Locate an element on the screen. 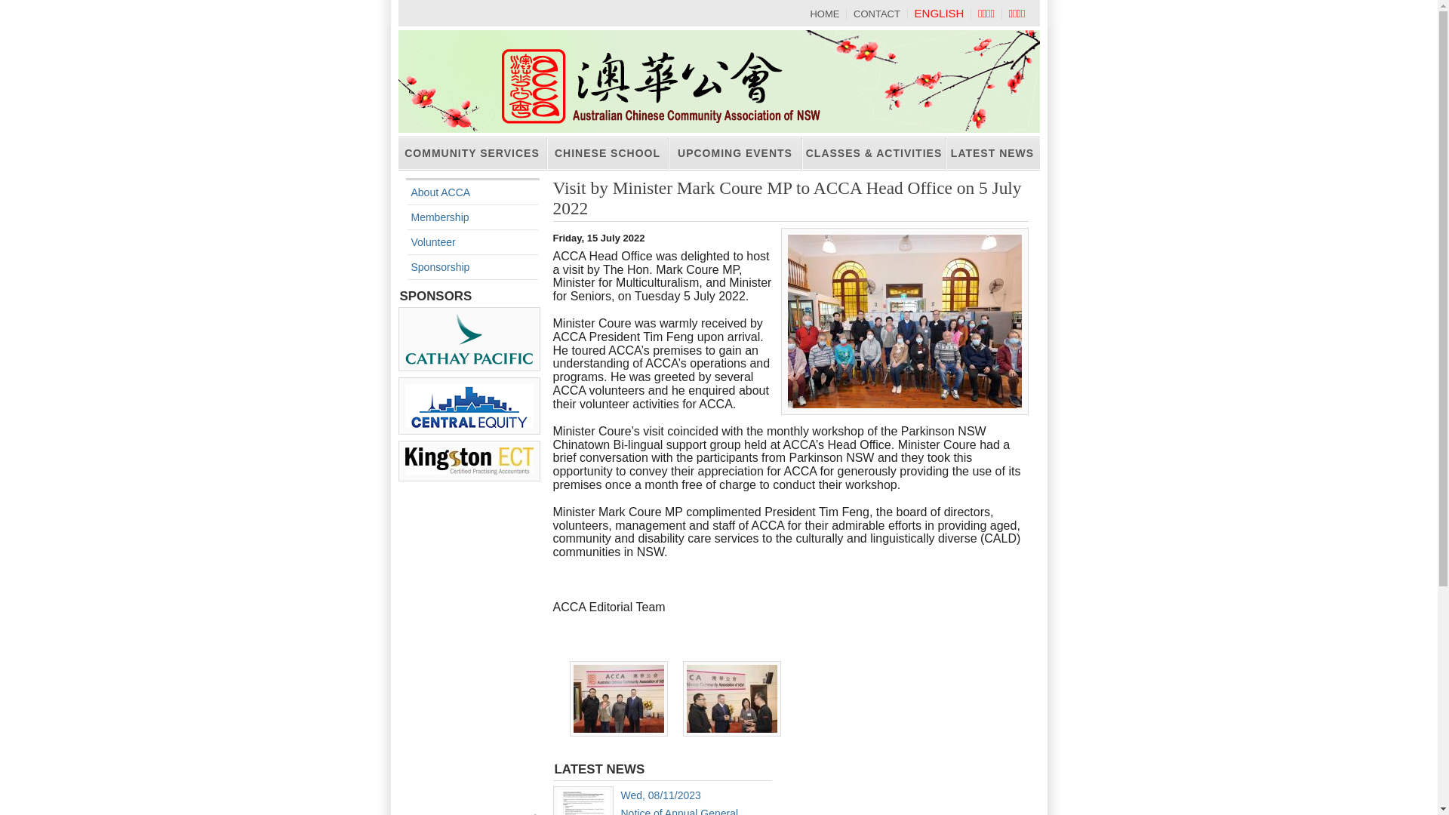 Image resolution: width=1449 pixels, height=815 pixels. Volunteer is located at coordinates (433, 242).